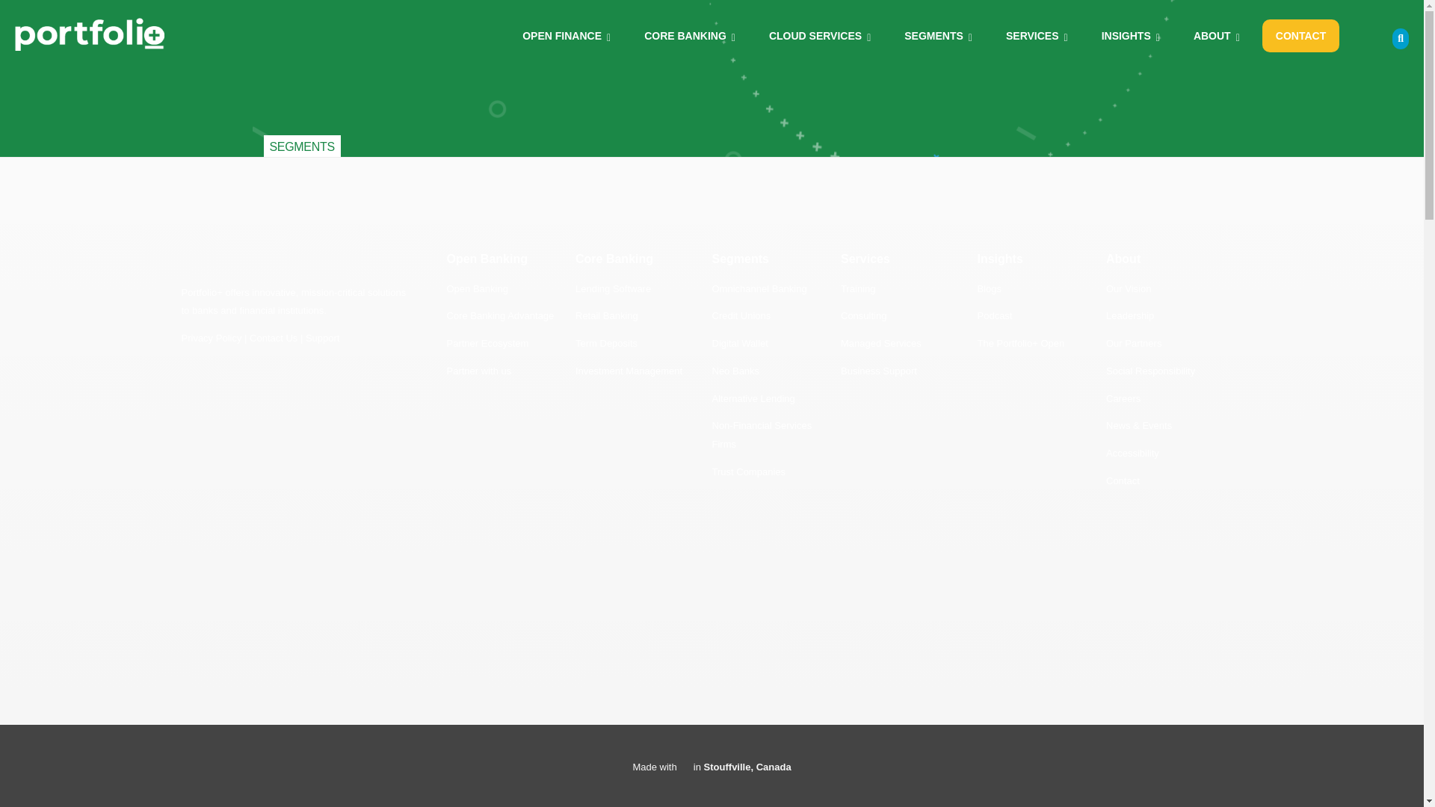 The width and height of the screenshot is (1435, 807). I want to click on ABOUT, so click(1217, 34).